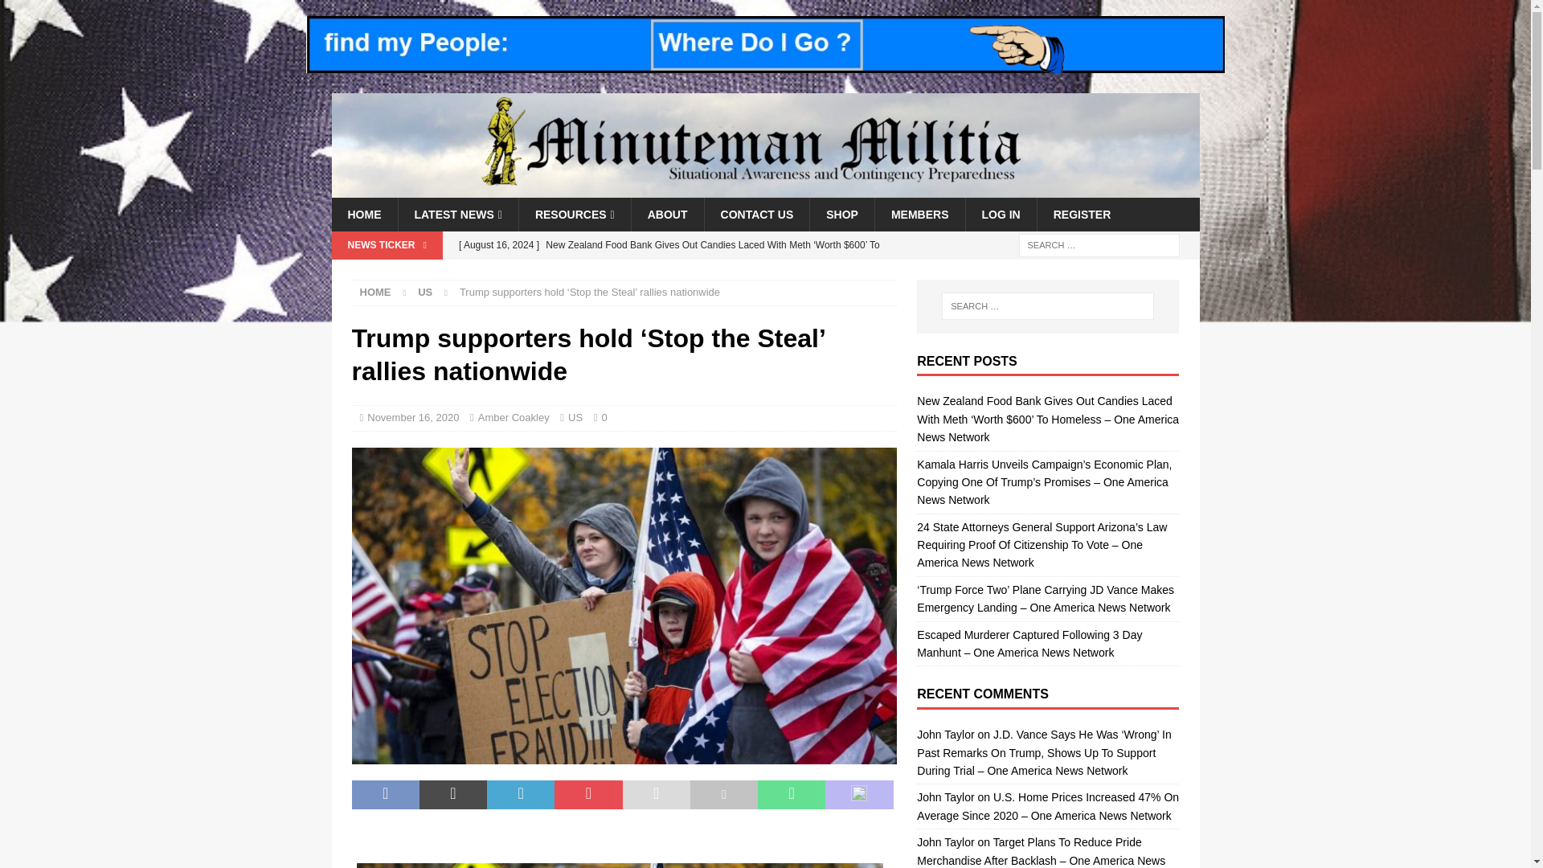 The width and height of the screenshot is (1543, 868). What do you see at coordinates (521, 794) in the screenshot?
I see `Share on LinkedIn` at bounding box center [521, 794].